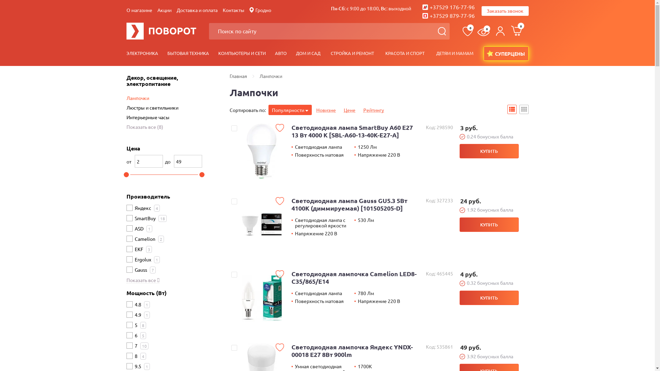 The image size is (660, 371). Describe the element at coordinates (147, 259) in the screenshot. I see `Ergolux 1` at that location.